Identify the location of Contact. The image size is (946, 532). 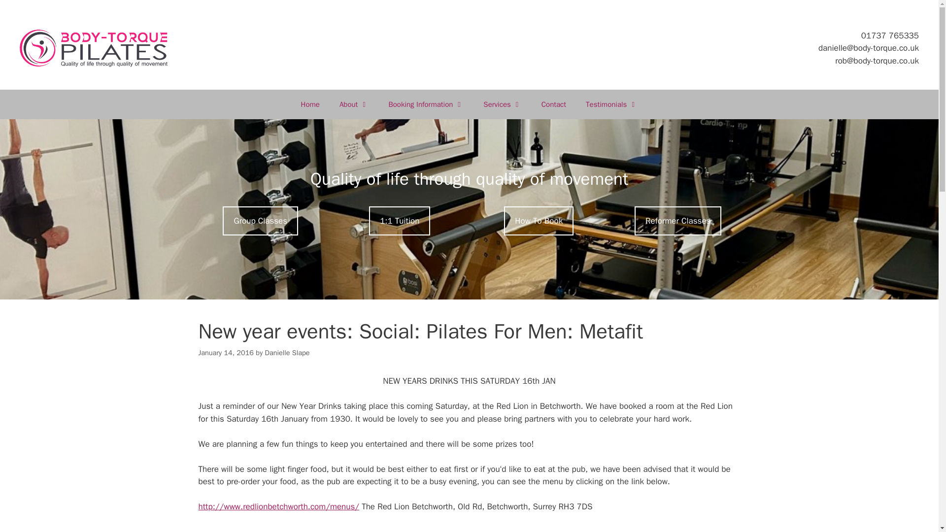
(554, 104).